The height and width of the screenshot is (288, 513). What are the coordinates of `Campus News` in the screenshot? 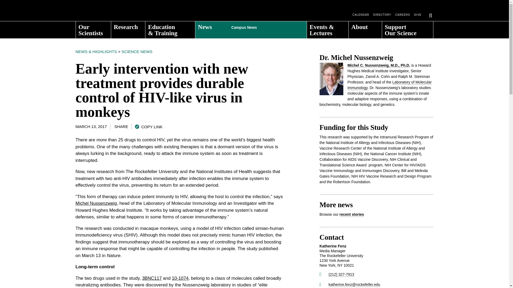 It's located at (261, 26).